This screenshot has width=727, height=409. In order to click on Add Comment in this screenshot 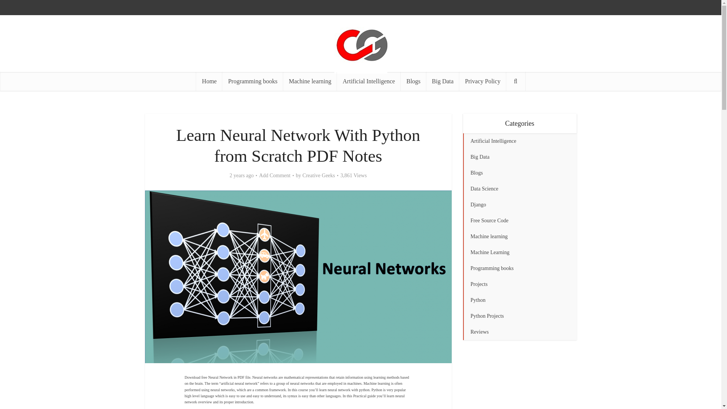, I will do `click(274, 176)`.